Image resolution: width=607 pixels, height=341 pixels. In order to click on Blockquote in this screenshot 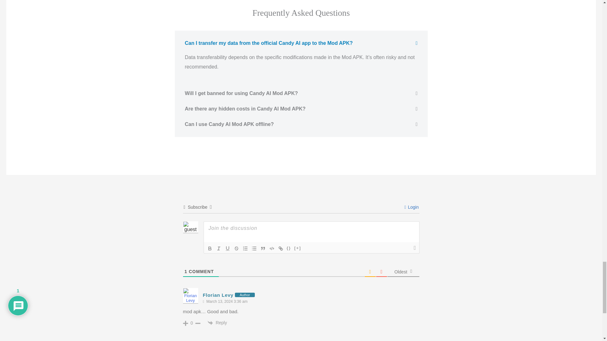, I will do `click(263, 248)`.